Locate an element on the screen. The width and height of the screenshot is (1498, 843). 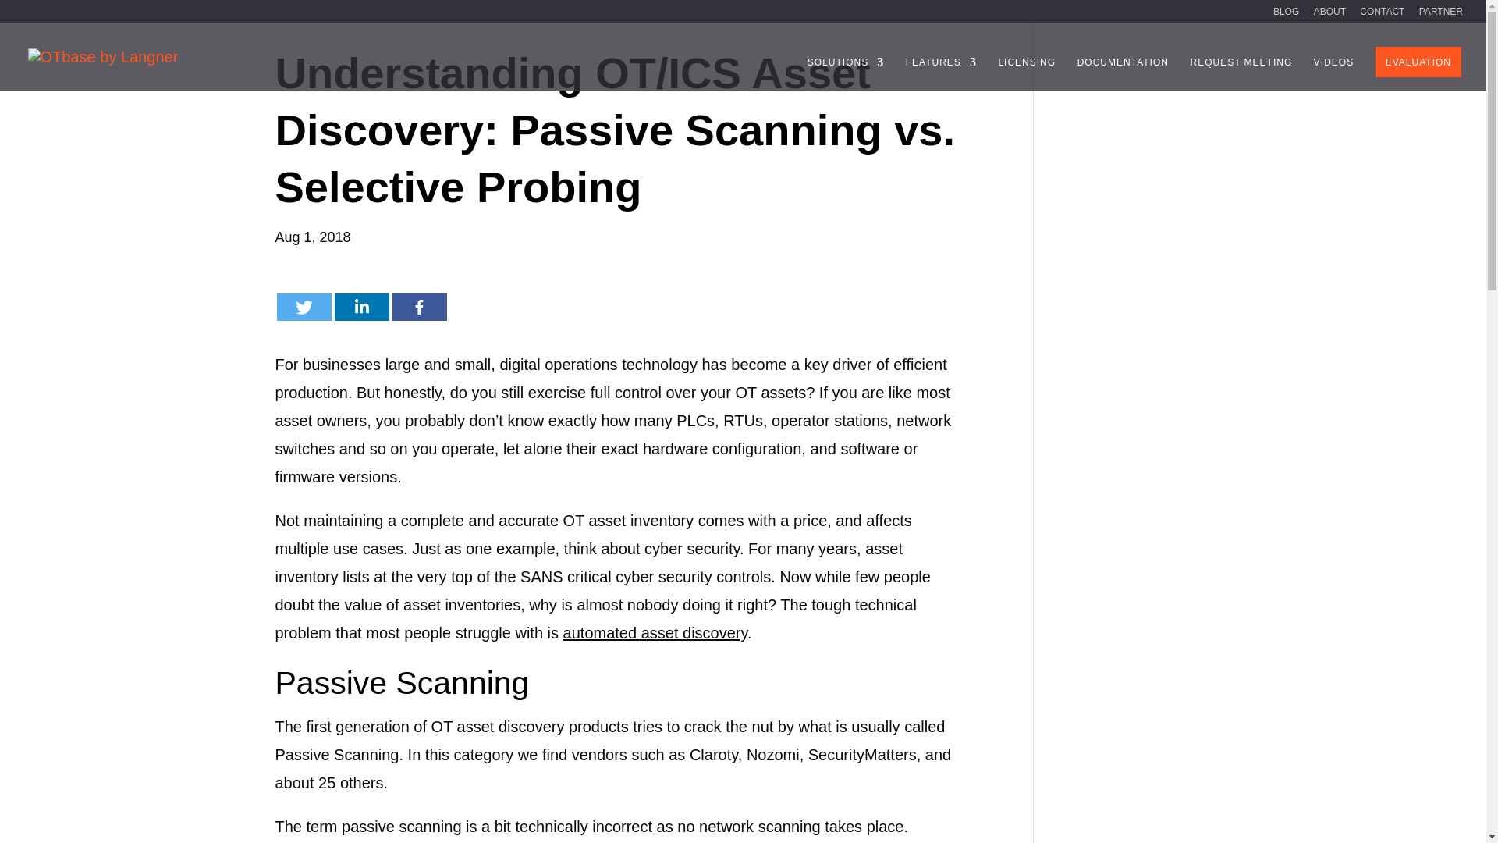
FEATURES is located at coordinates (941, 73).